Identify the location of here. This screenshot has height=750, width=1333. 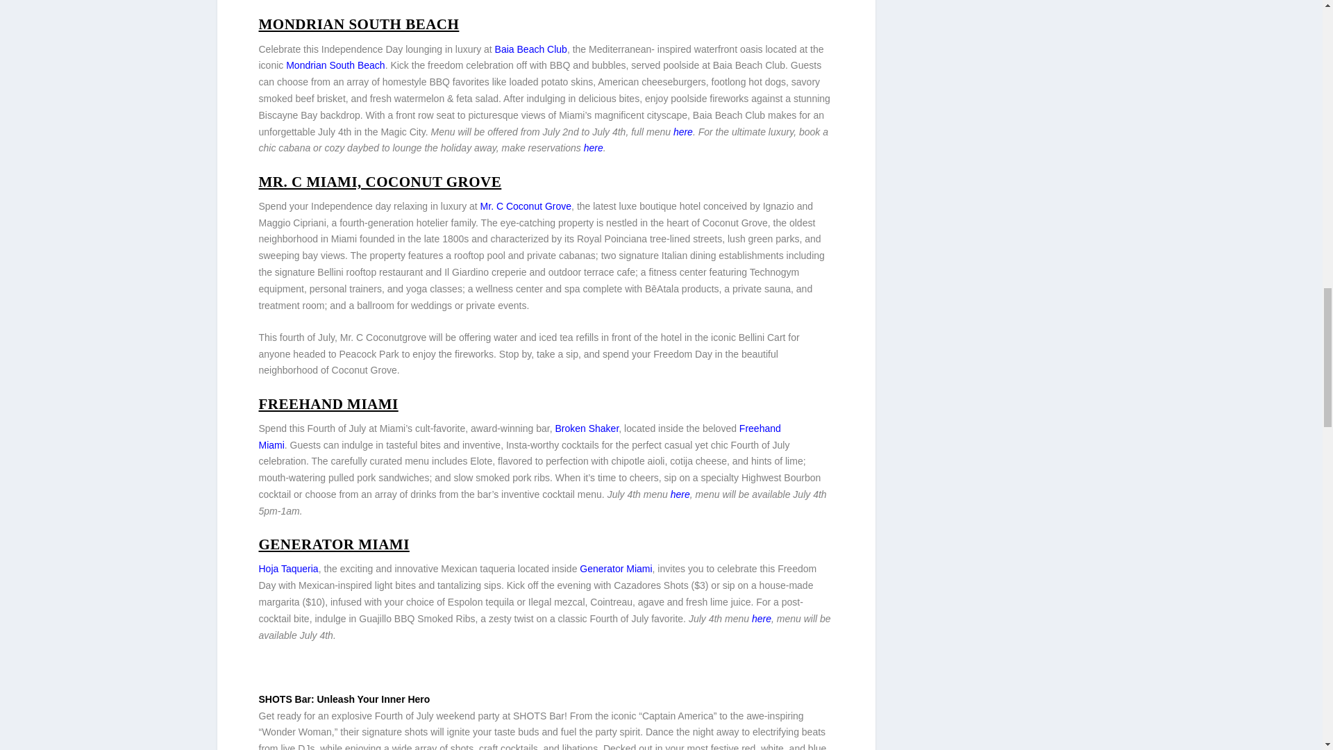
(683, 132).